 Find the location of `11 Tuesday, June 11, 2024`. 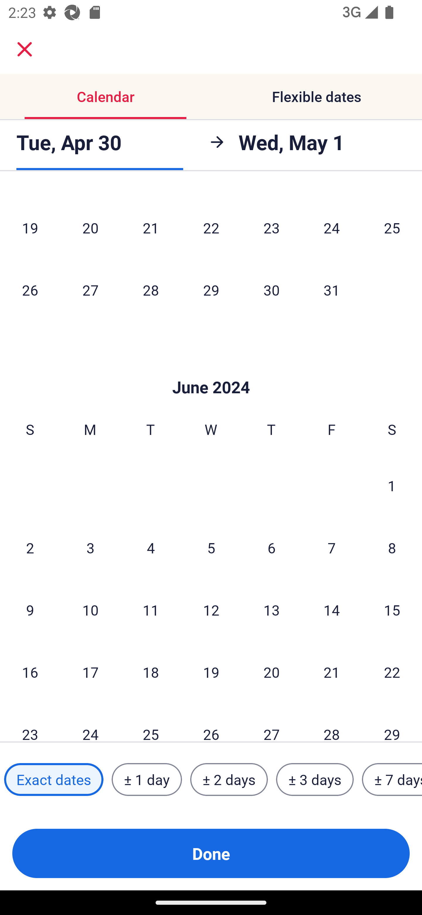

11 Tuesday, June 11, 2024 is located at coordinates (151, 610).